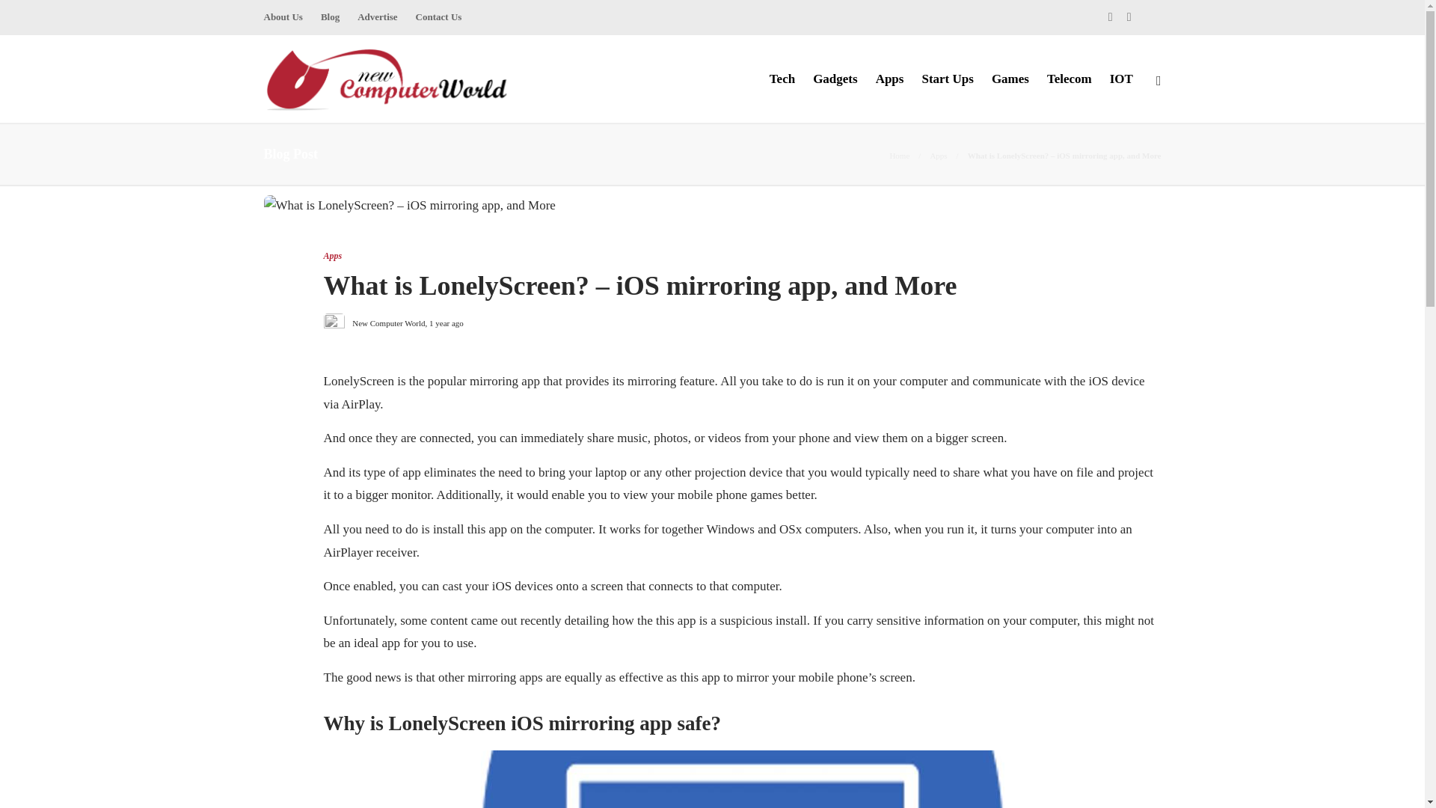  I want to click on New Computer World, so click(388, 323).